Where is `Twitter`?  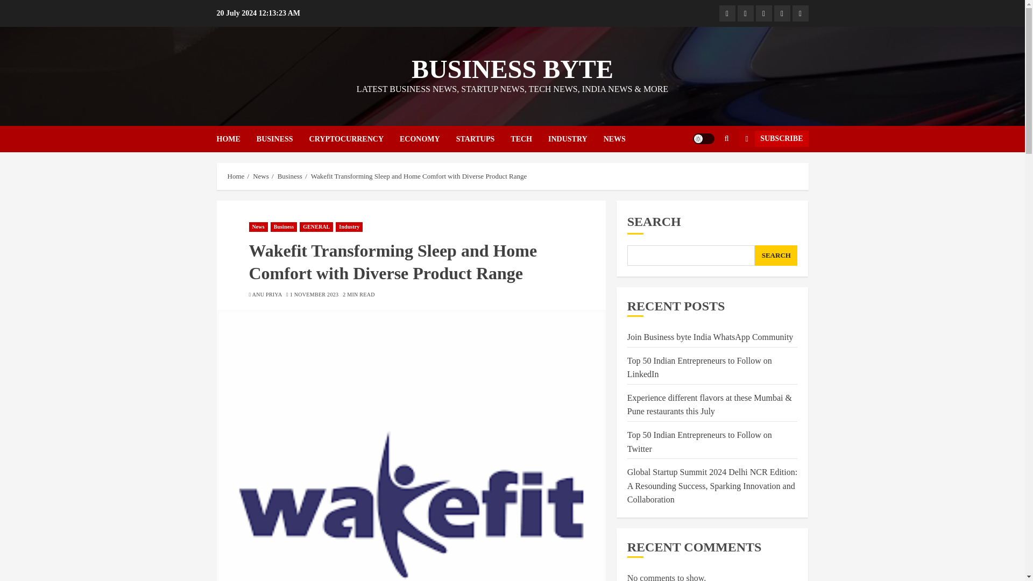 Twitter is located at coordinates (745, 13).